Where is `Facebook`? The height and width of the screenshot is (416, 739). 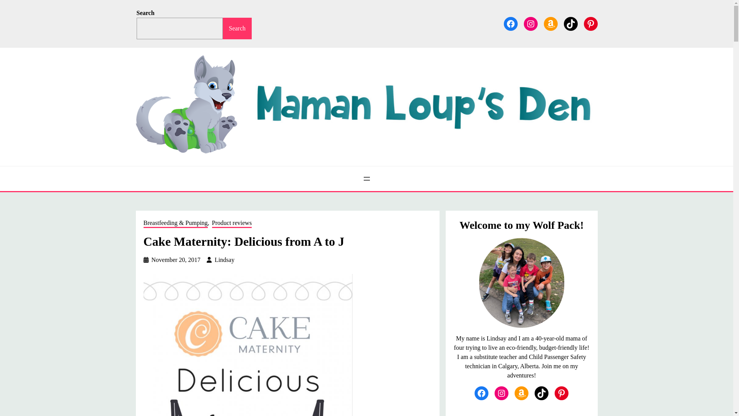
Facebook is located at coordinates (510, 24).